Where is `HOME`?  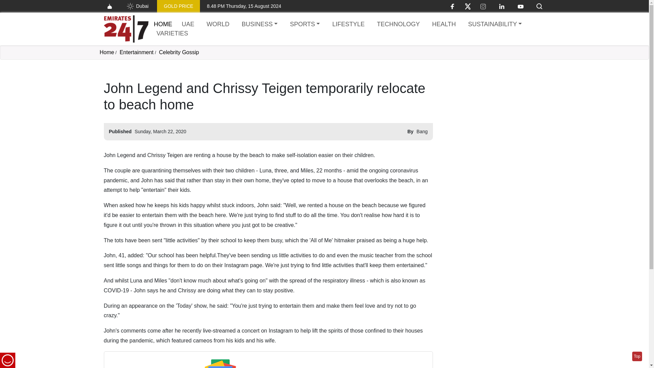 HOME is located at coordinates (163, 24).